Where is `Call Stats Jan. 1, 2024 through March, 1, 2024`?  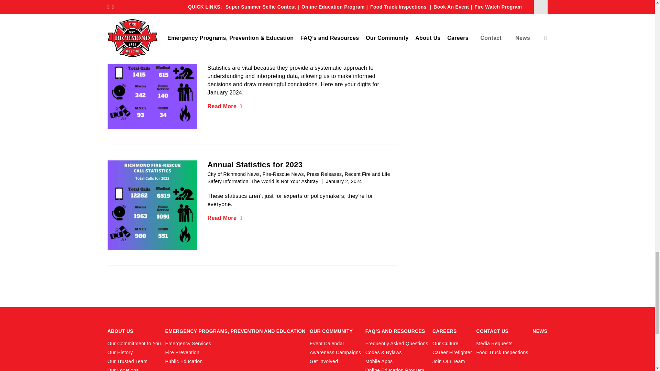 Call Stats Jan. 1, 2024 through March, 1, 2024 is located at coordinates (152, 4).